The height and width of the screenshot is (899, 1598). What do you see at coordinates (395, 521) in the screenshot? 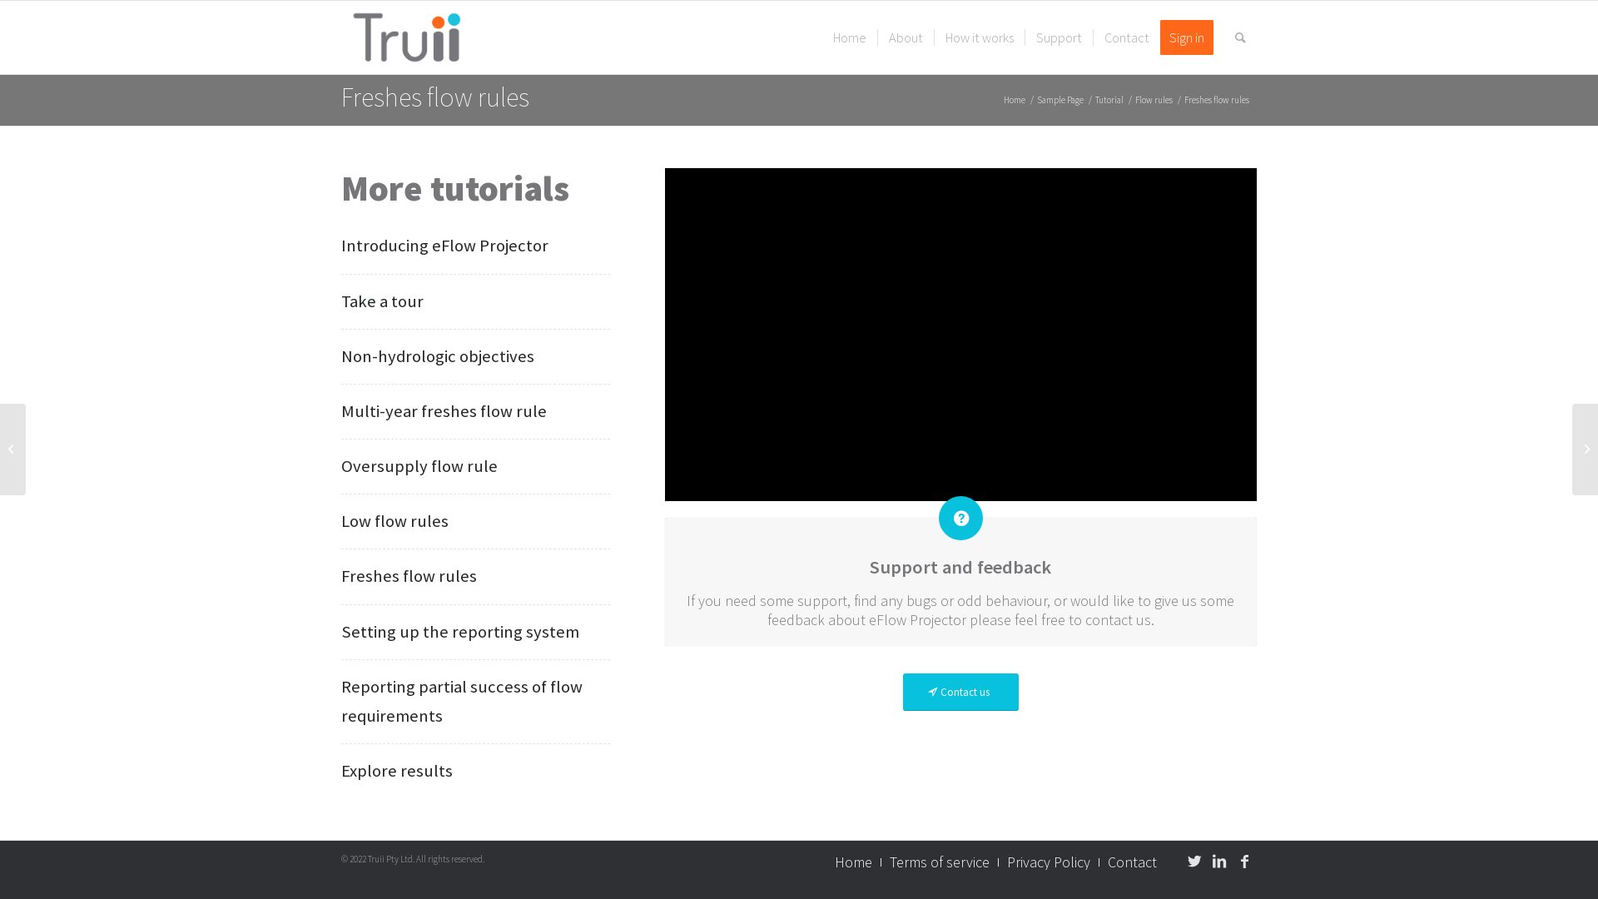
I see `Low flow rules` at bounding box center [395, 521].